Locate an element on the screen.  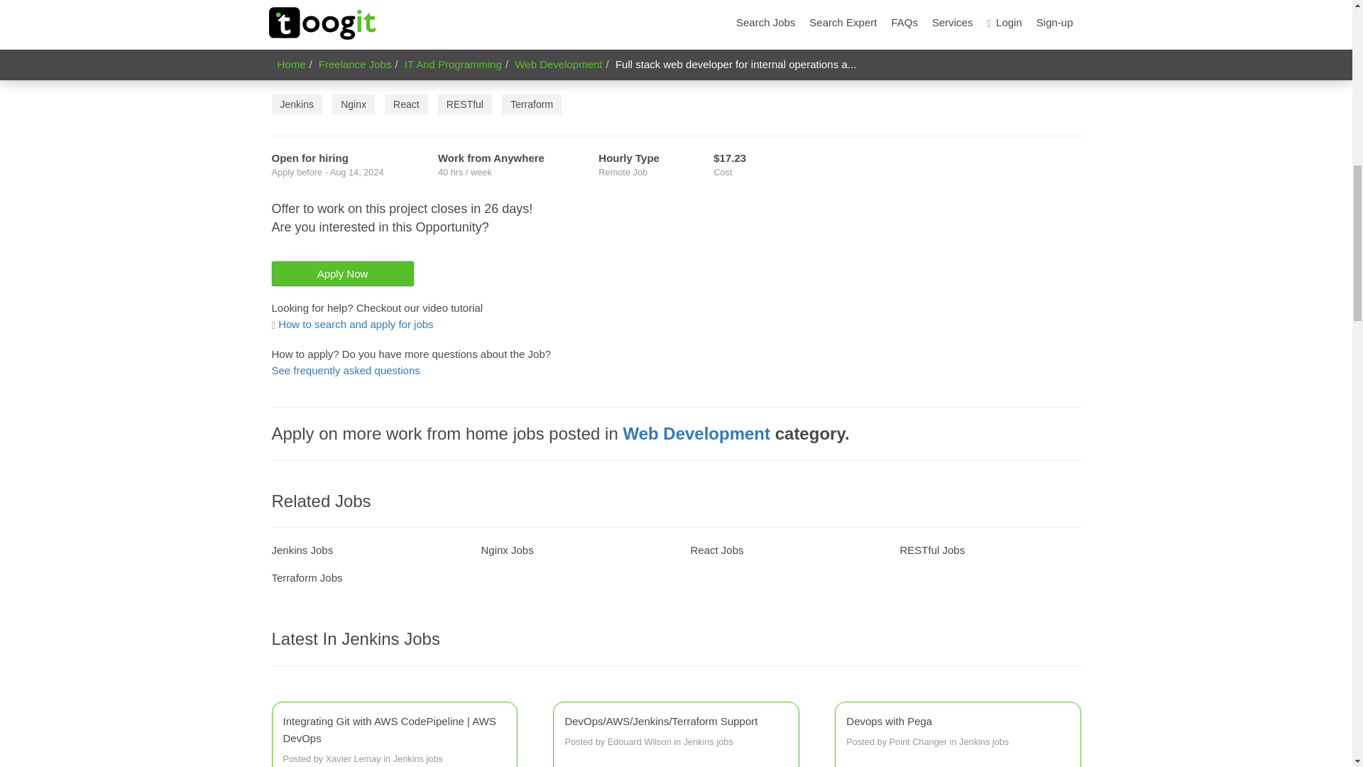
React Jobs is located at coordinates (716, 550).